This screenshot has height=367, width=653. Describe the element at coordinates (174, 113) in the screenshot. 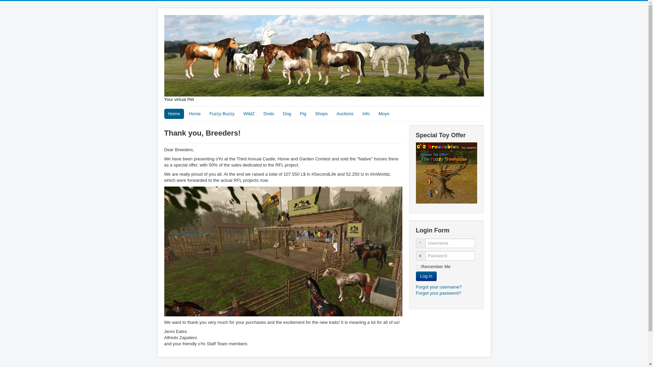

I see `Home` at that location.